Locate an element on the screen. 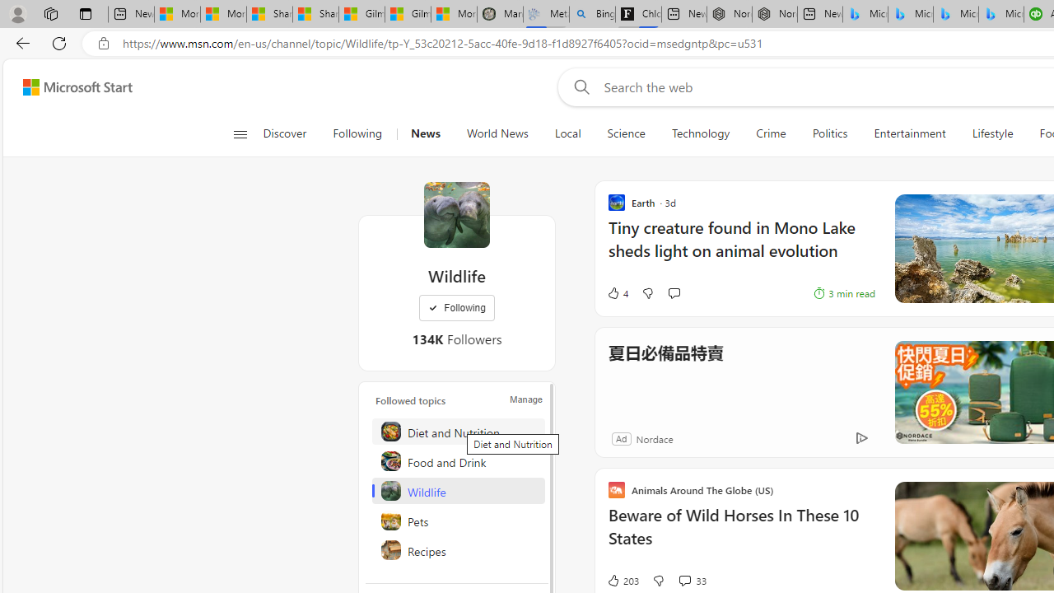  Manage is located at coordinates (526, 399).